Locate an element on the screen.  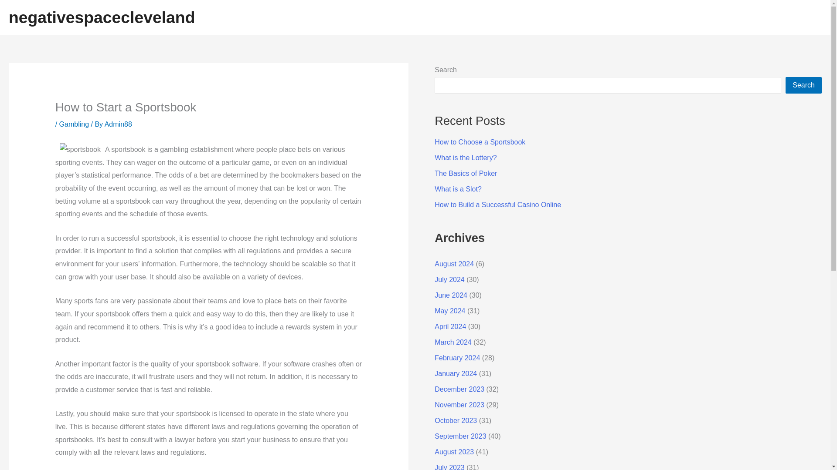
November 2023 is located at coordinates (459, 405).